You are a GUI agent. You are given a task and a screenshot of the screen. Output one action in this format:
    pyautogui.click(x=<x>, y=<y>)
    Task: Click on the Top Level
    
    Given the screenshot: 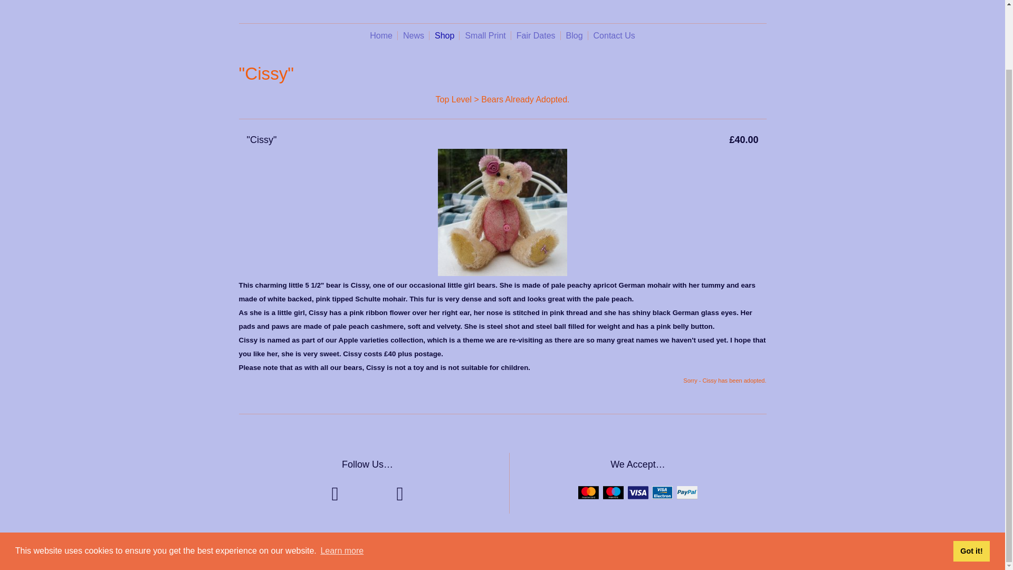 What is the action you would take?
    pyautogui.click(x=454, y=99)
    